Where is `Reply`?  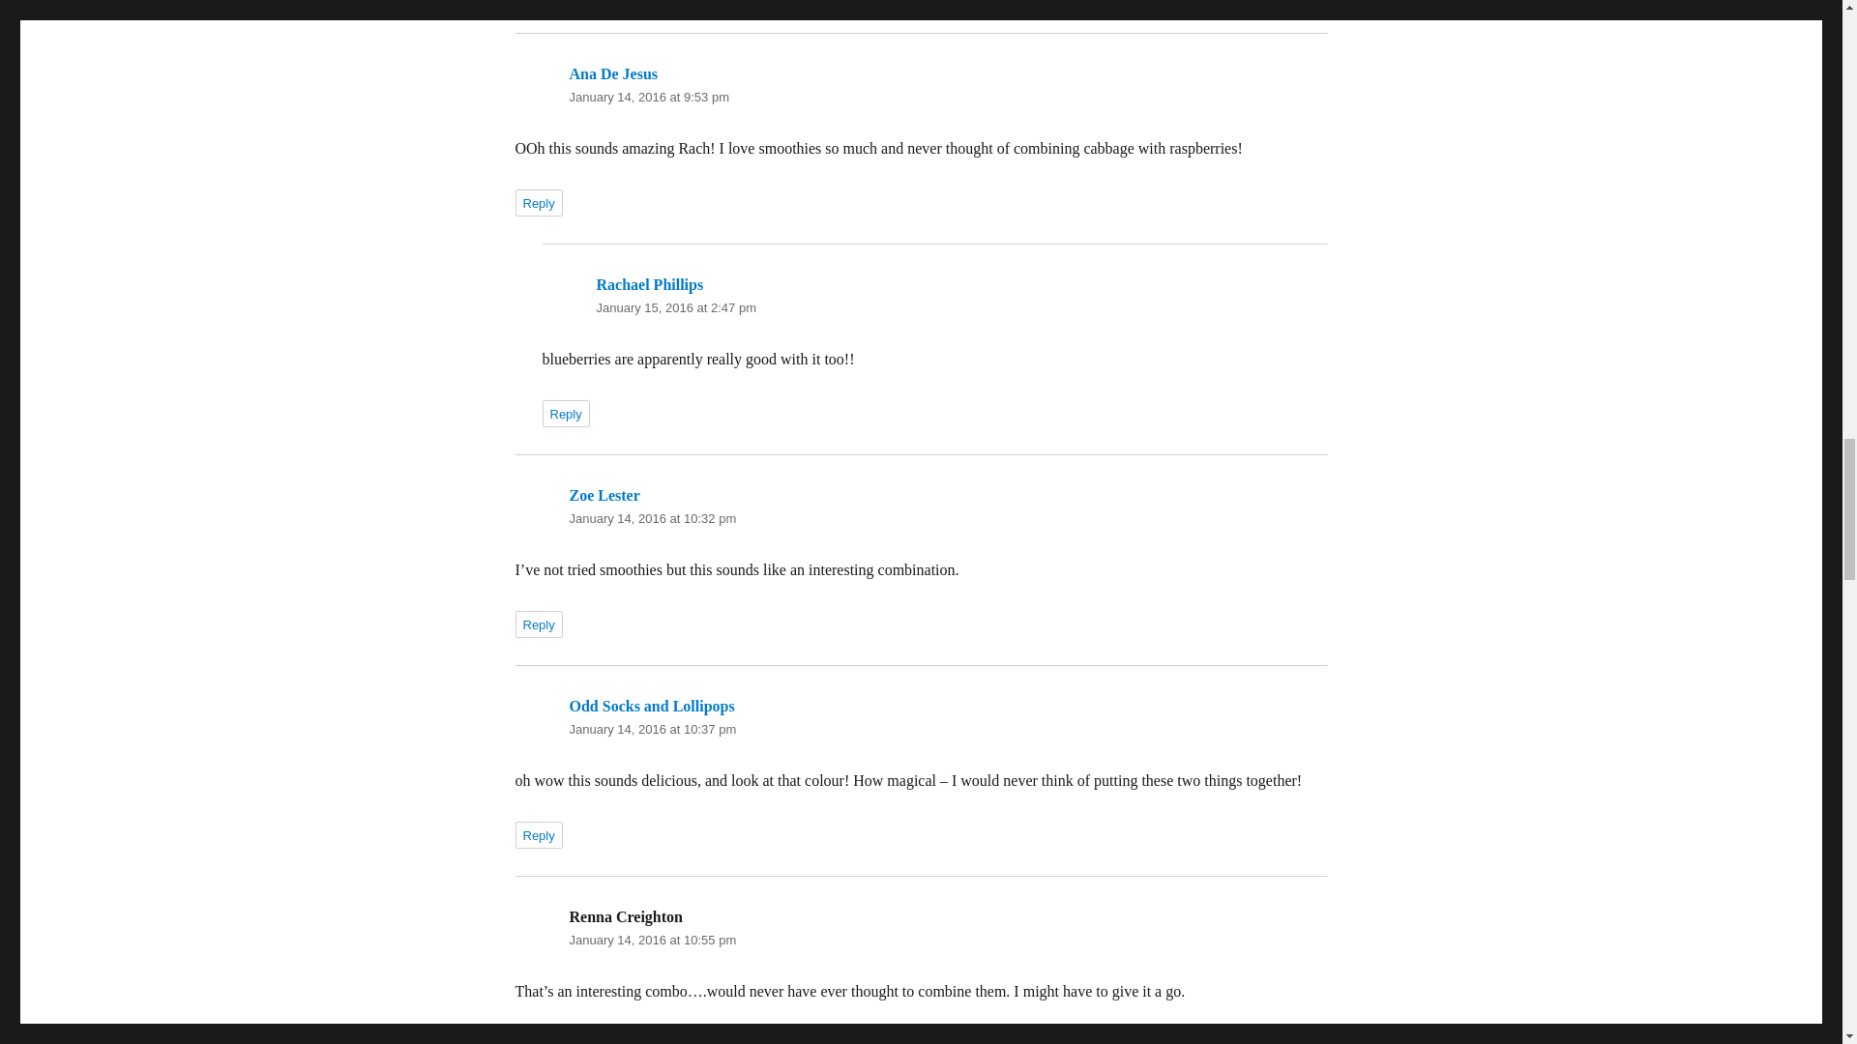
Reply is located at coordinates (538, 202).